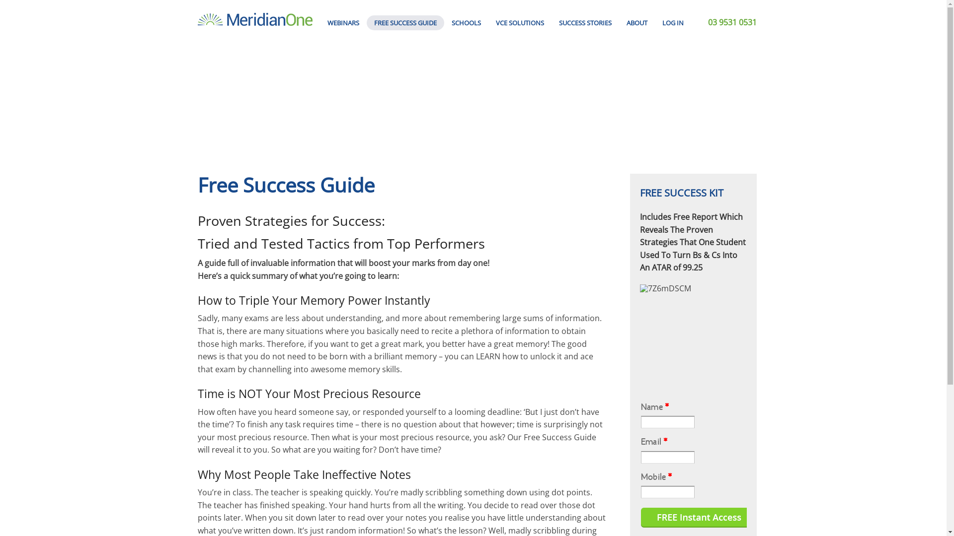  I want to click on SCHOOLS, so click(466, 23).